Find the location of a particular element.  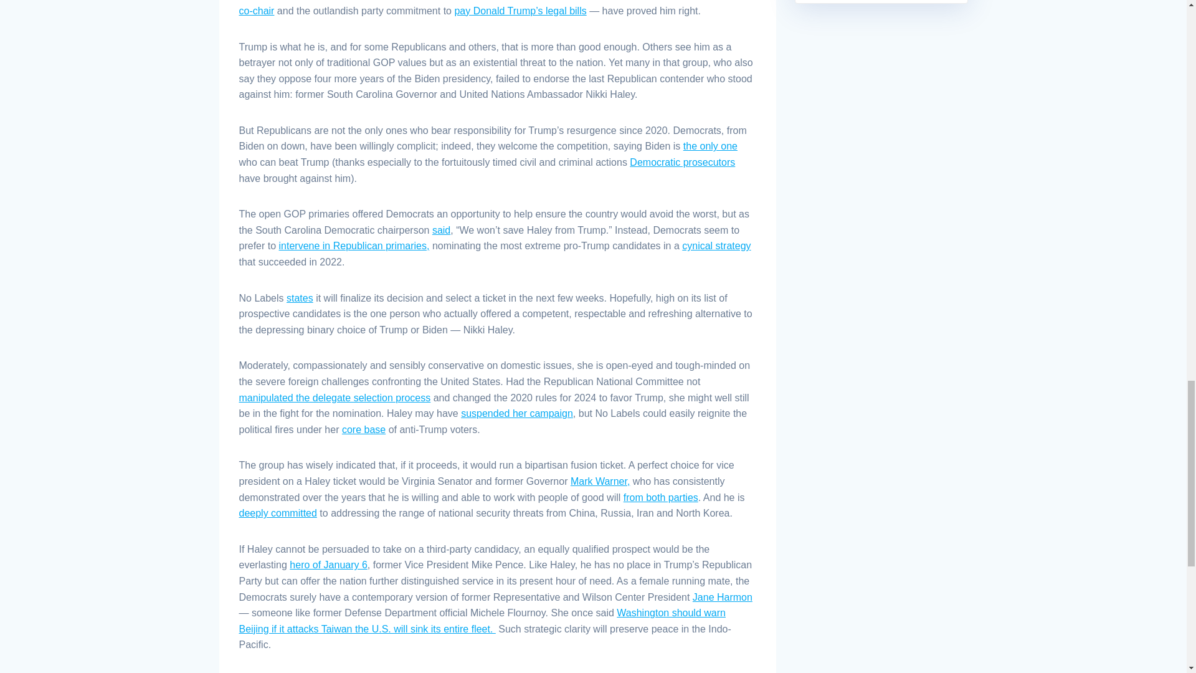

said is located at coordinates (441, 230).